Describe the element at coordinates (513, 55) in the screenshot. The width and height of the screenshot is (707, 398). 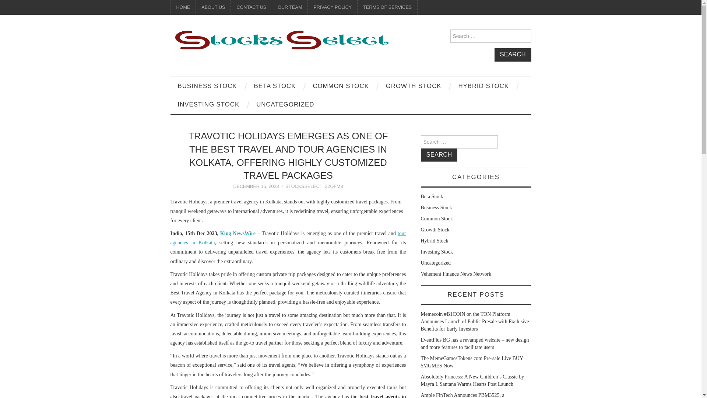
I see `Search` at that location.